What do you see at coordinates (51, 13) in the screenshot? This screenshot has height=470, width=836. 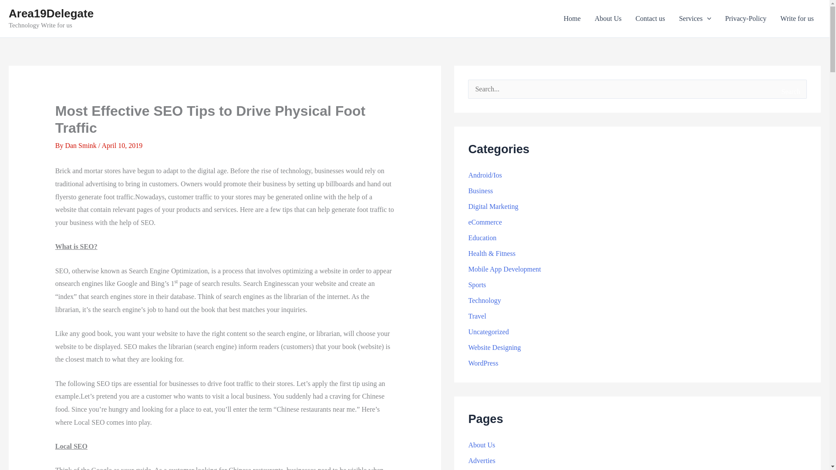 I see `Area19Delegate` at bounding box center [51, 13].